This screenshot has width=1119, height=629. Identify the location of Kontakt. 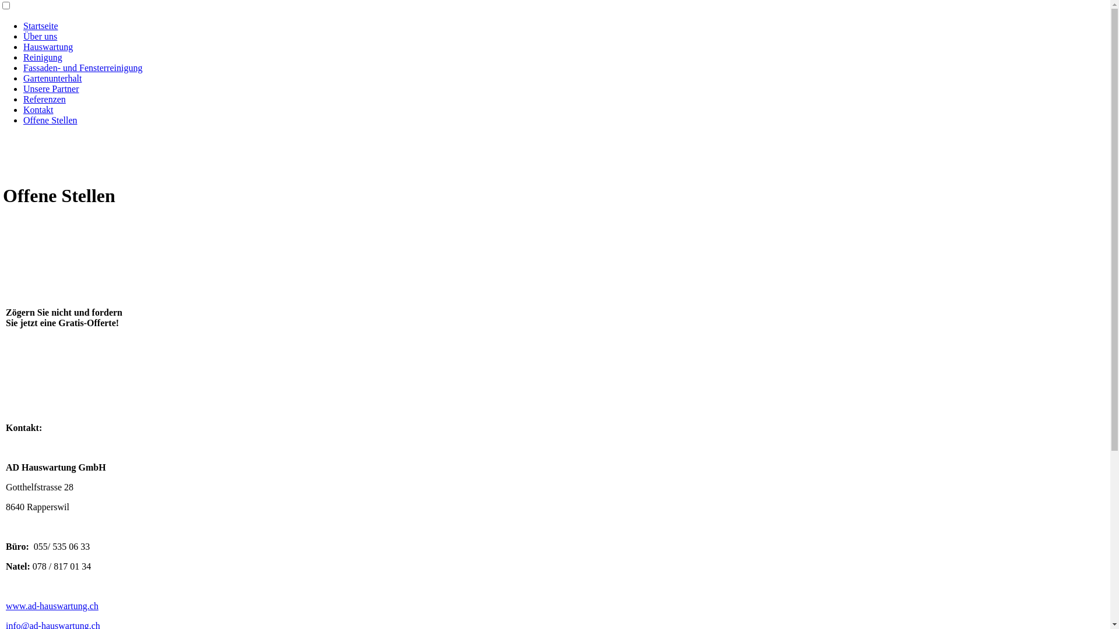
(38, 109).